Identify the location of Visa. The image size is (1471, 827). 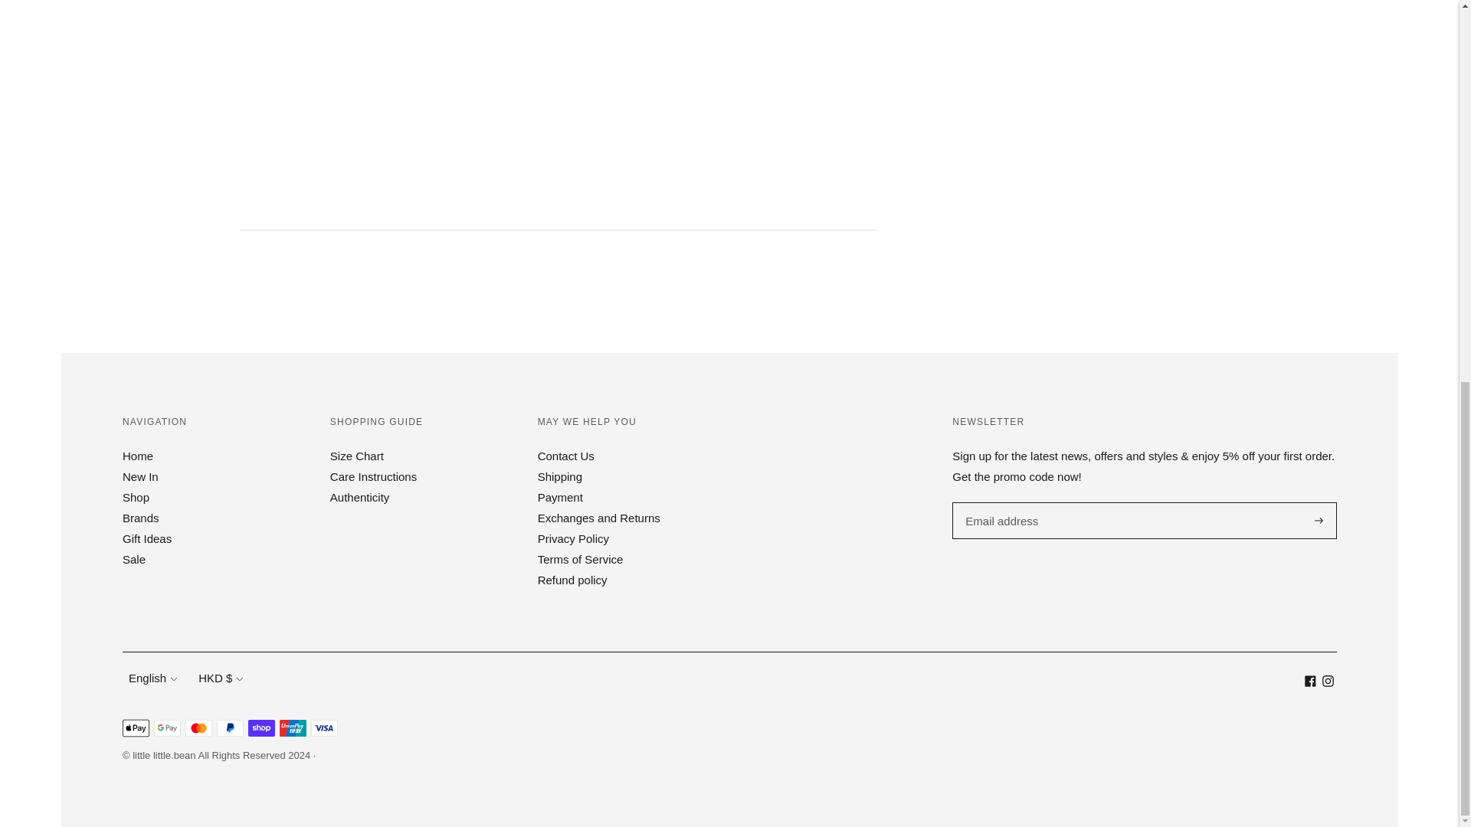
(324, 727).